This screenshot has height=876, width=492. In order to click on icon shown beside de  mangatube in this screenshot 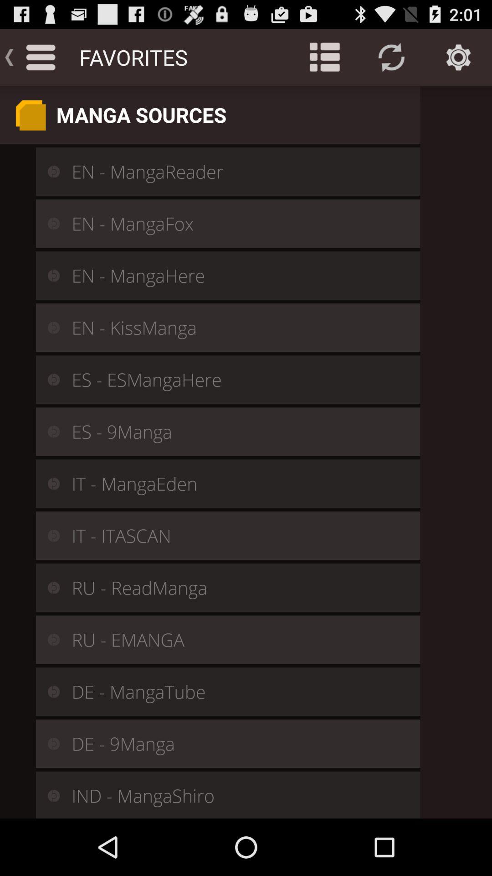, I will do `click(47, 692)`.